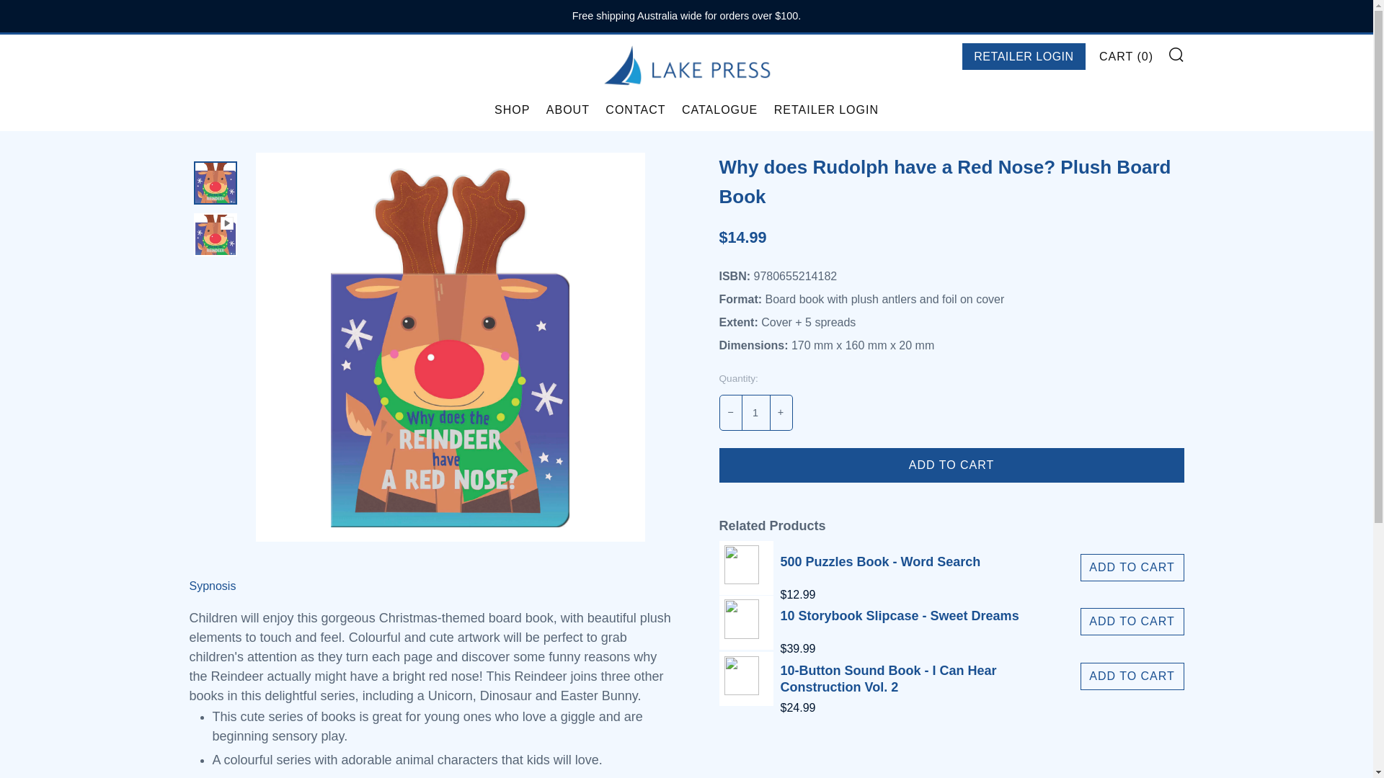 The image size is (1384, 778). What do you see at coordinates (900, 649) in the screenshot?
I see `10 Storybook Slipcase - Sweet Dreams` at bounding box center [900, 649].